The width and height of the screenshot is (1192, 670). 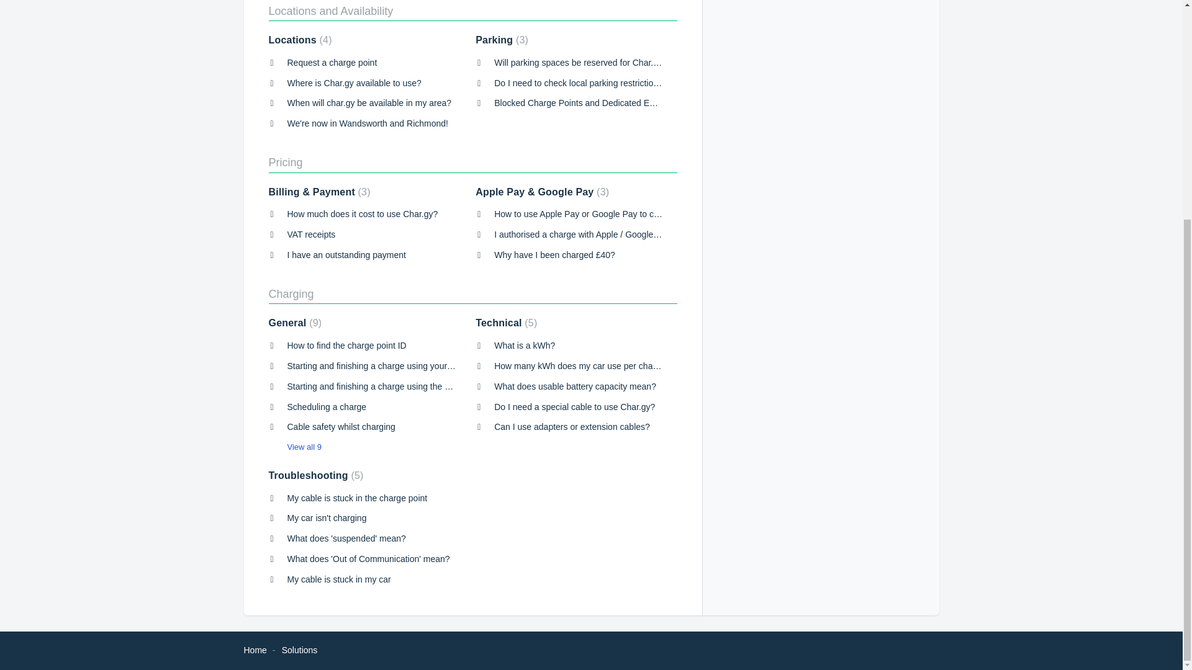 What do you see at coordinates (362, 213) in the screenshot?
I see `How much does it cost to use Char.gy?` at bounding box center [362, 213].